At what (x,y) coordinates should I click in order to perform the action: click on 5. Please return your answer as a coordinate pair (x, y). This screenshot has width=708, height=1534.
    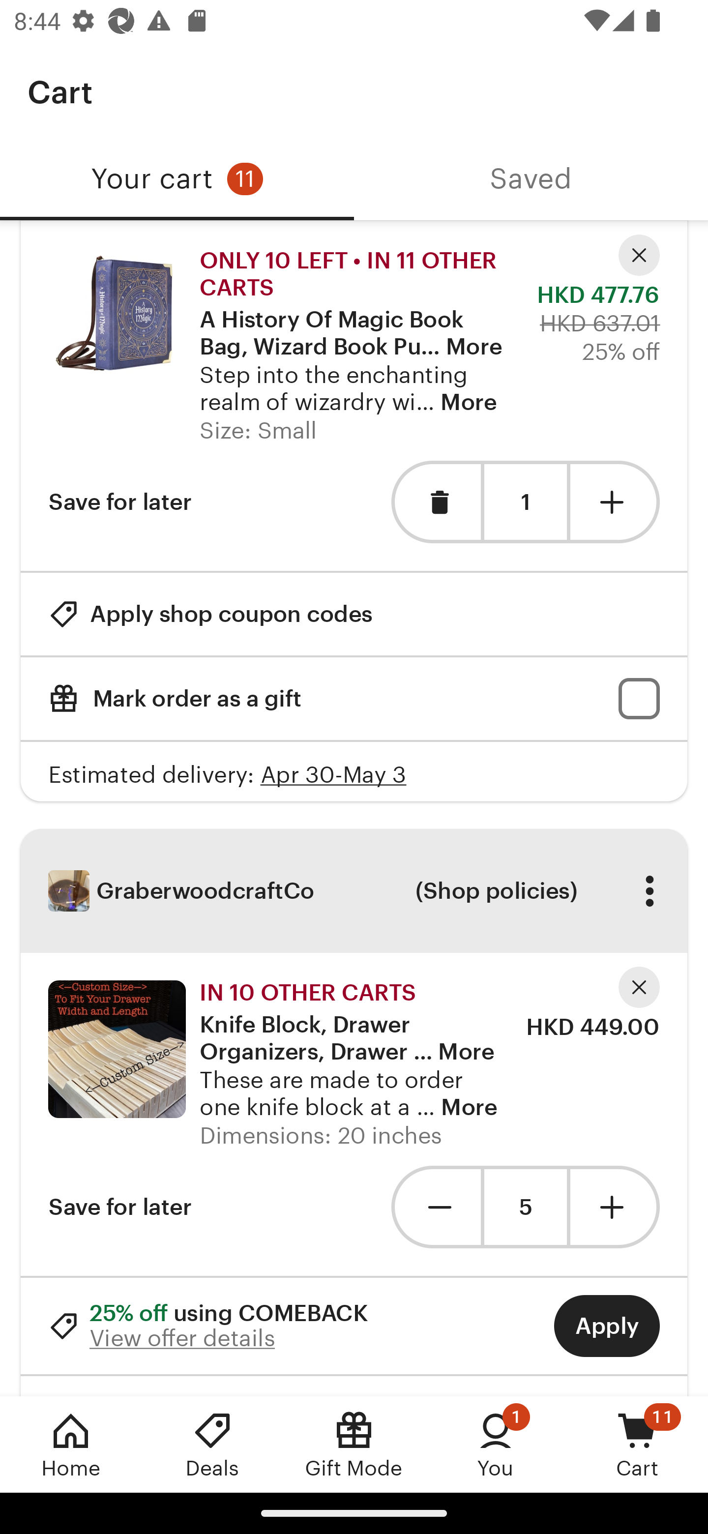
    Looking at the image, I should click on (525, 1207).